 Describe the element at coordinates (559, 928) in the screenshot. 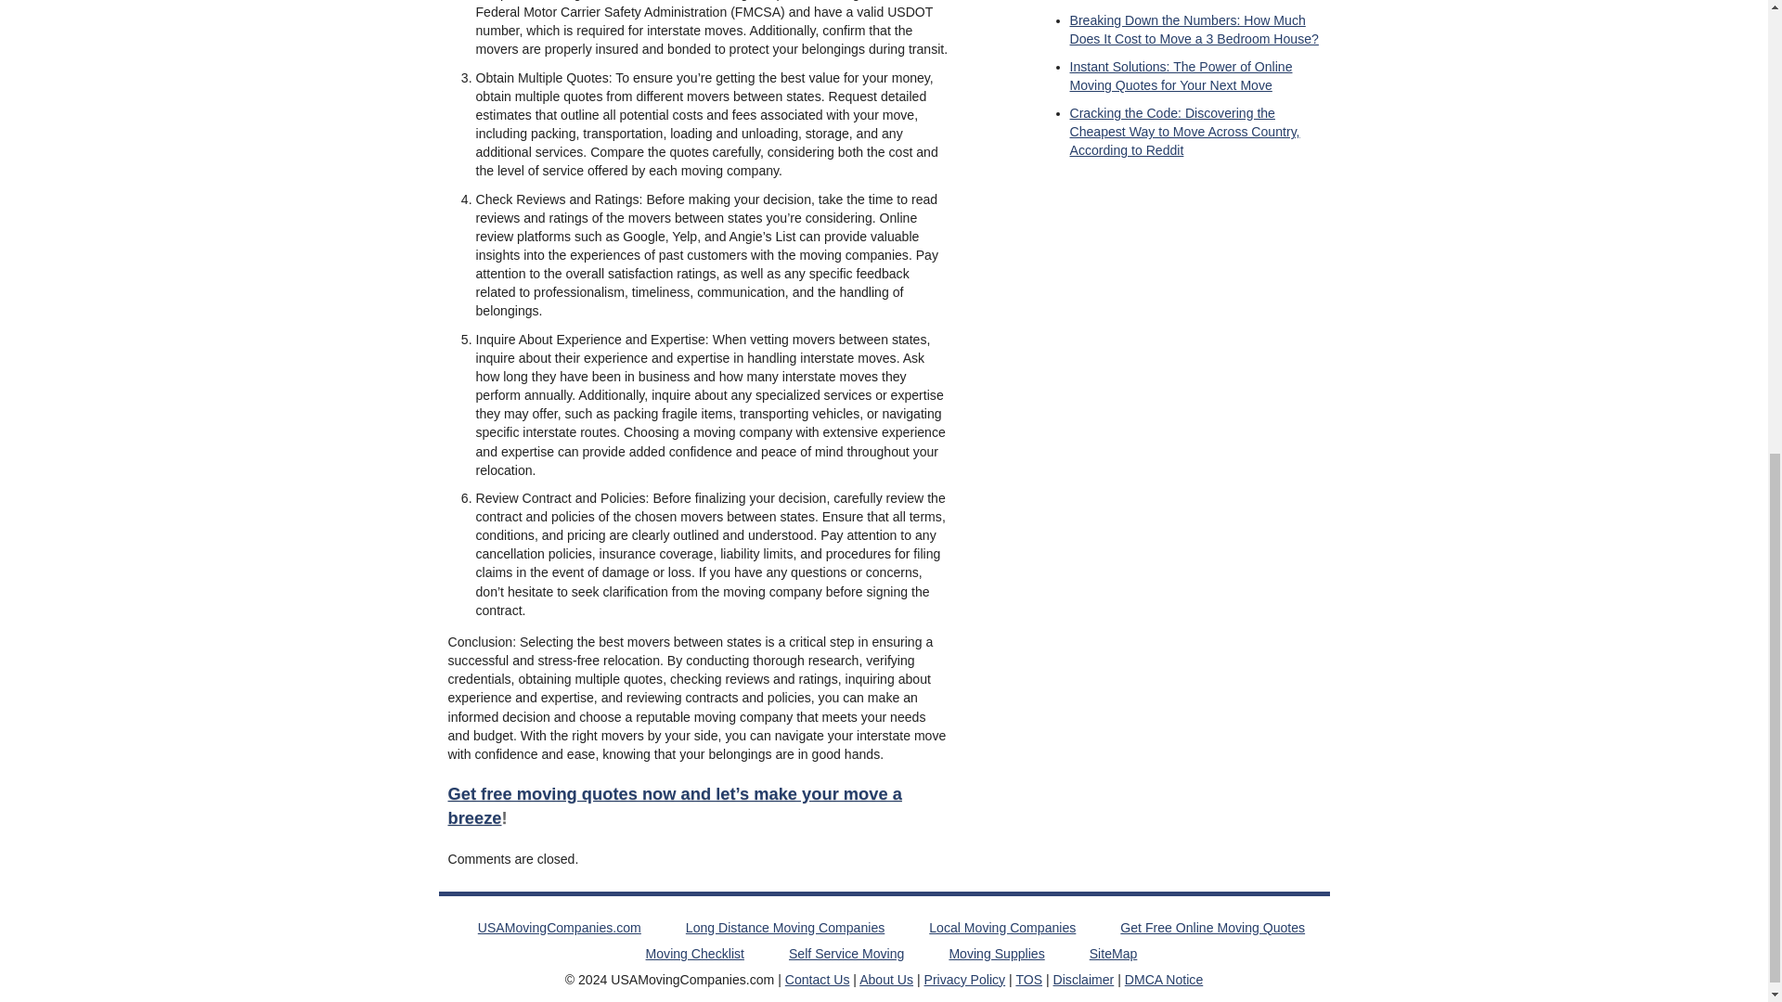

I see `USAMovingCompanies.com` at that location.